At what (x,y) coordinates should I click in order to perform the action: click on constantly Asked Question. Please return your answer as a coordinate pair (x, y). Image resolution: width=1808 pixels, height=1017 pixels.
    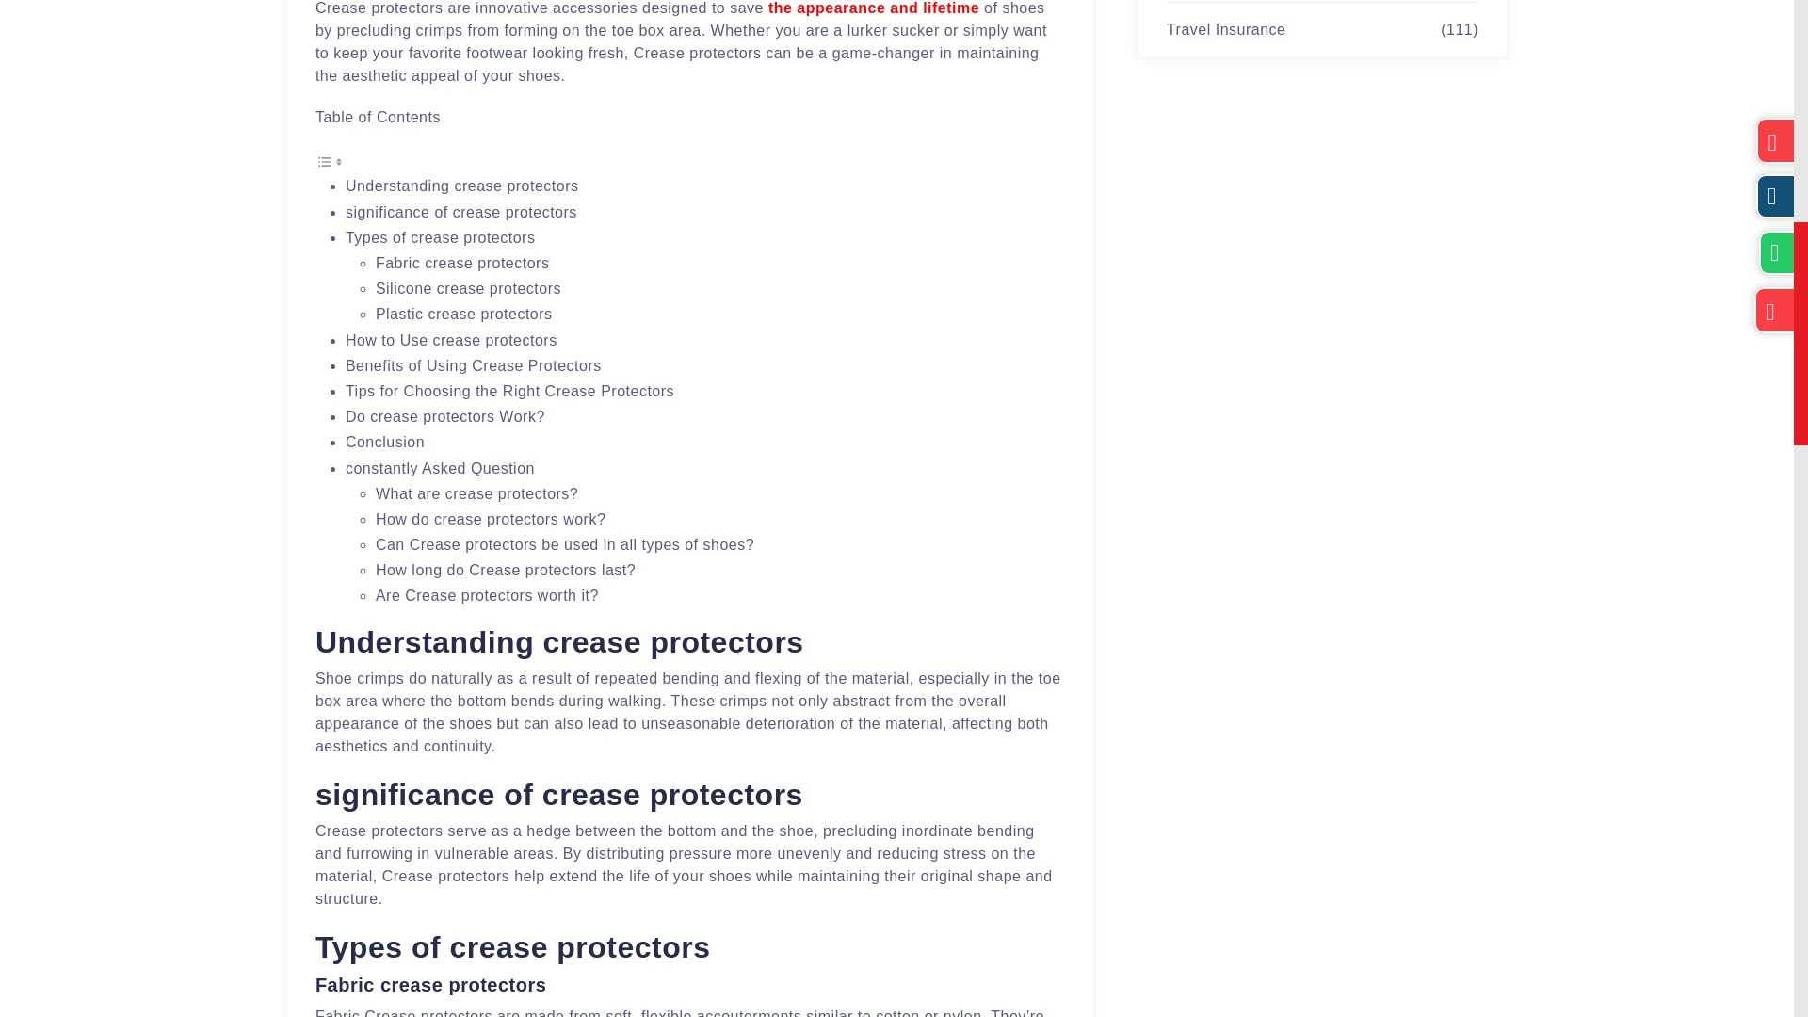
    Looking at the image, I should click on (440, 467).